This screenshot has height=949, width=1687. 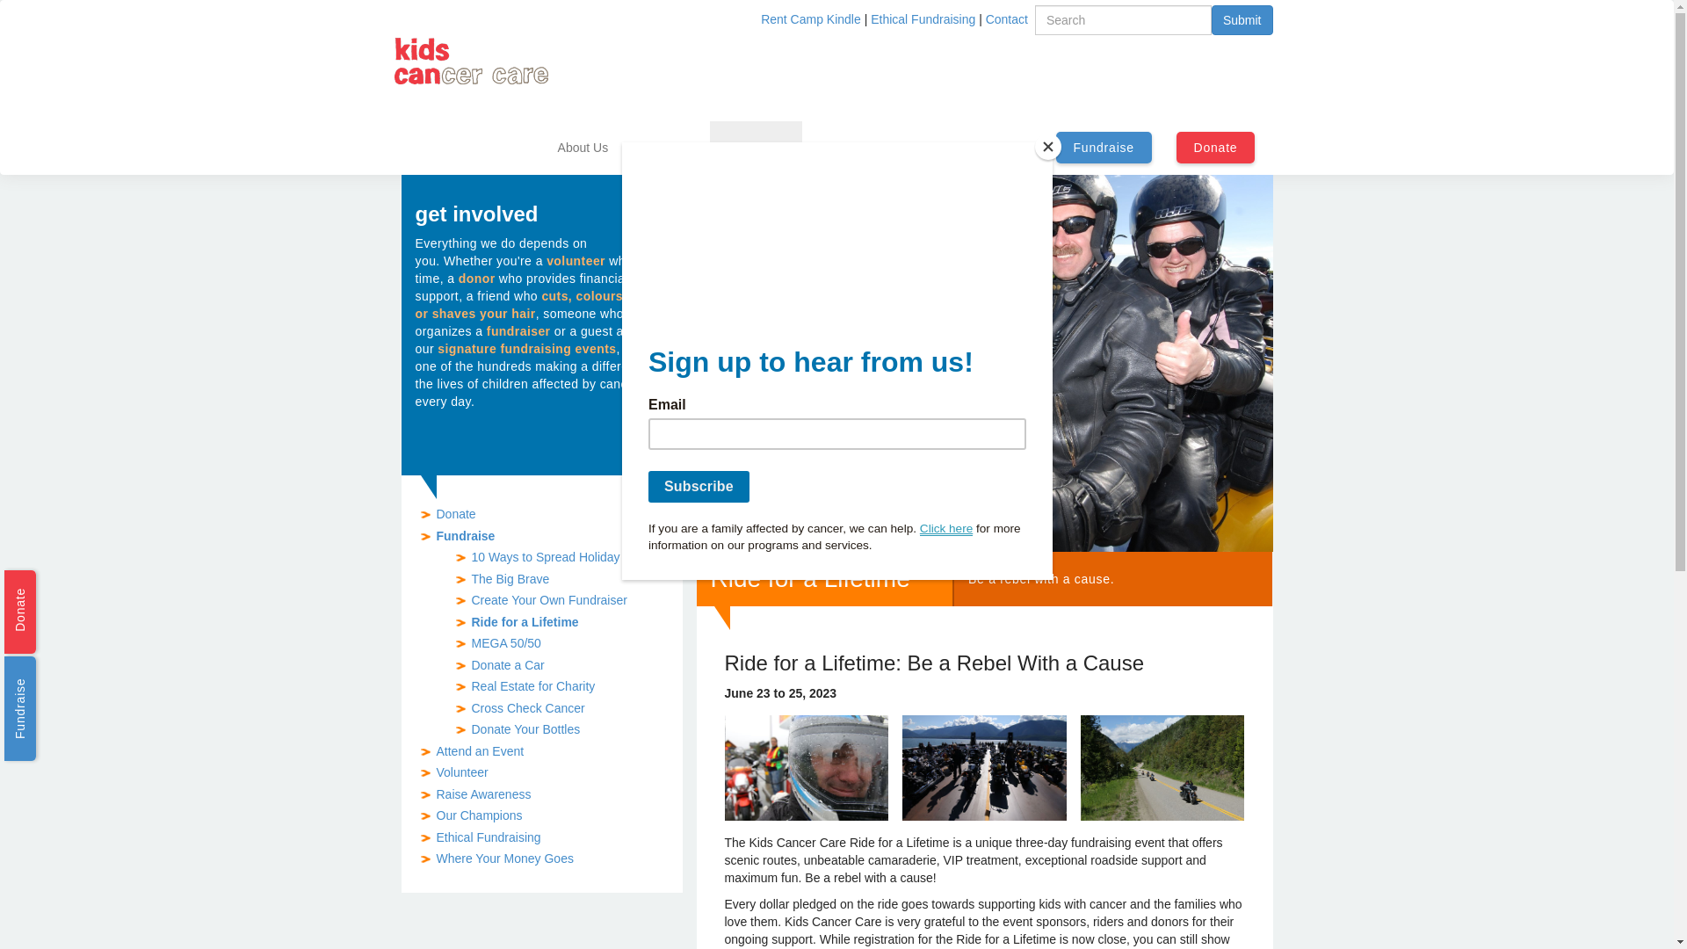 What do you see at coordinates (471, 61) in the screenshot?
I see `Kids Cancer Care` at bounding box center [471, 61].